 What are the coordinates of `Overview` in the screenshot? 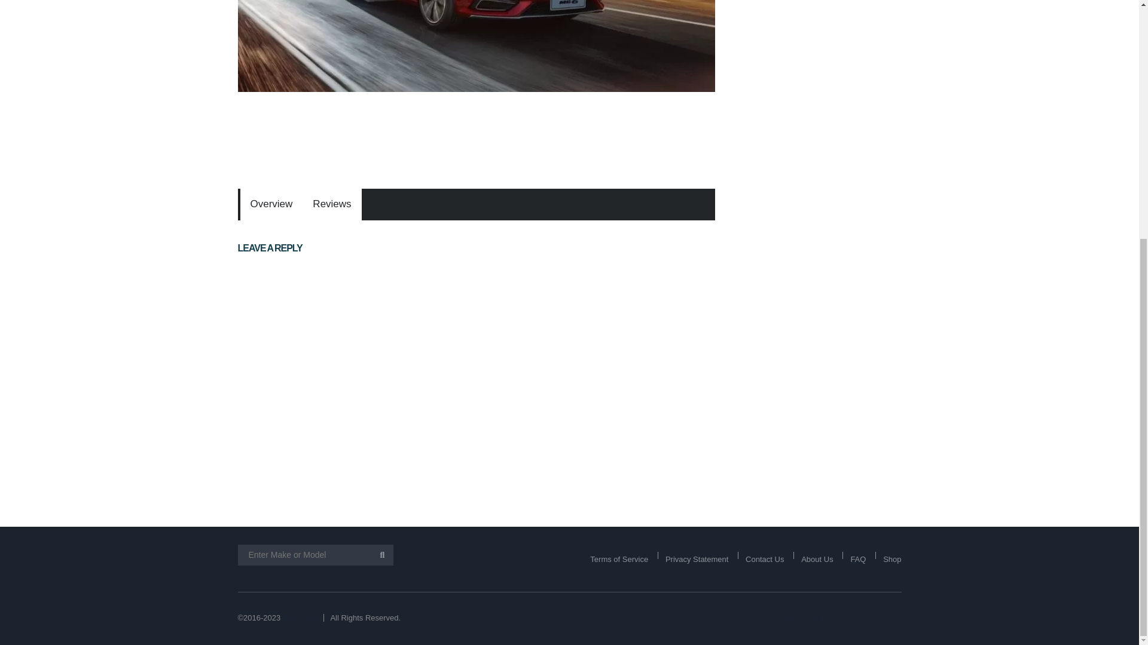 It's located at (271, 204).